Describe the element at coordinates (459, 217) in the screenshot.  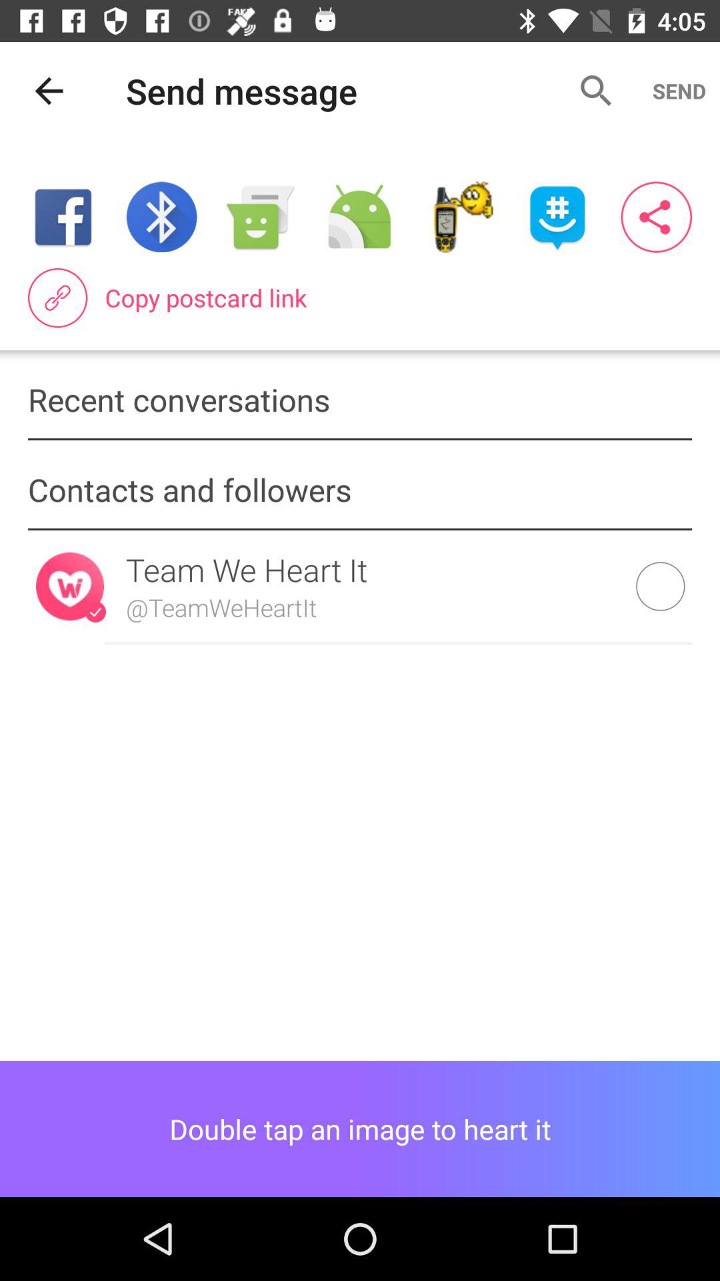
I see `press the item above copy postcard link icon` at that location.